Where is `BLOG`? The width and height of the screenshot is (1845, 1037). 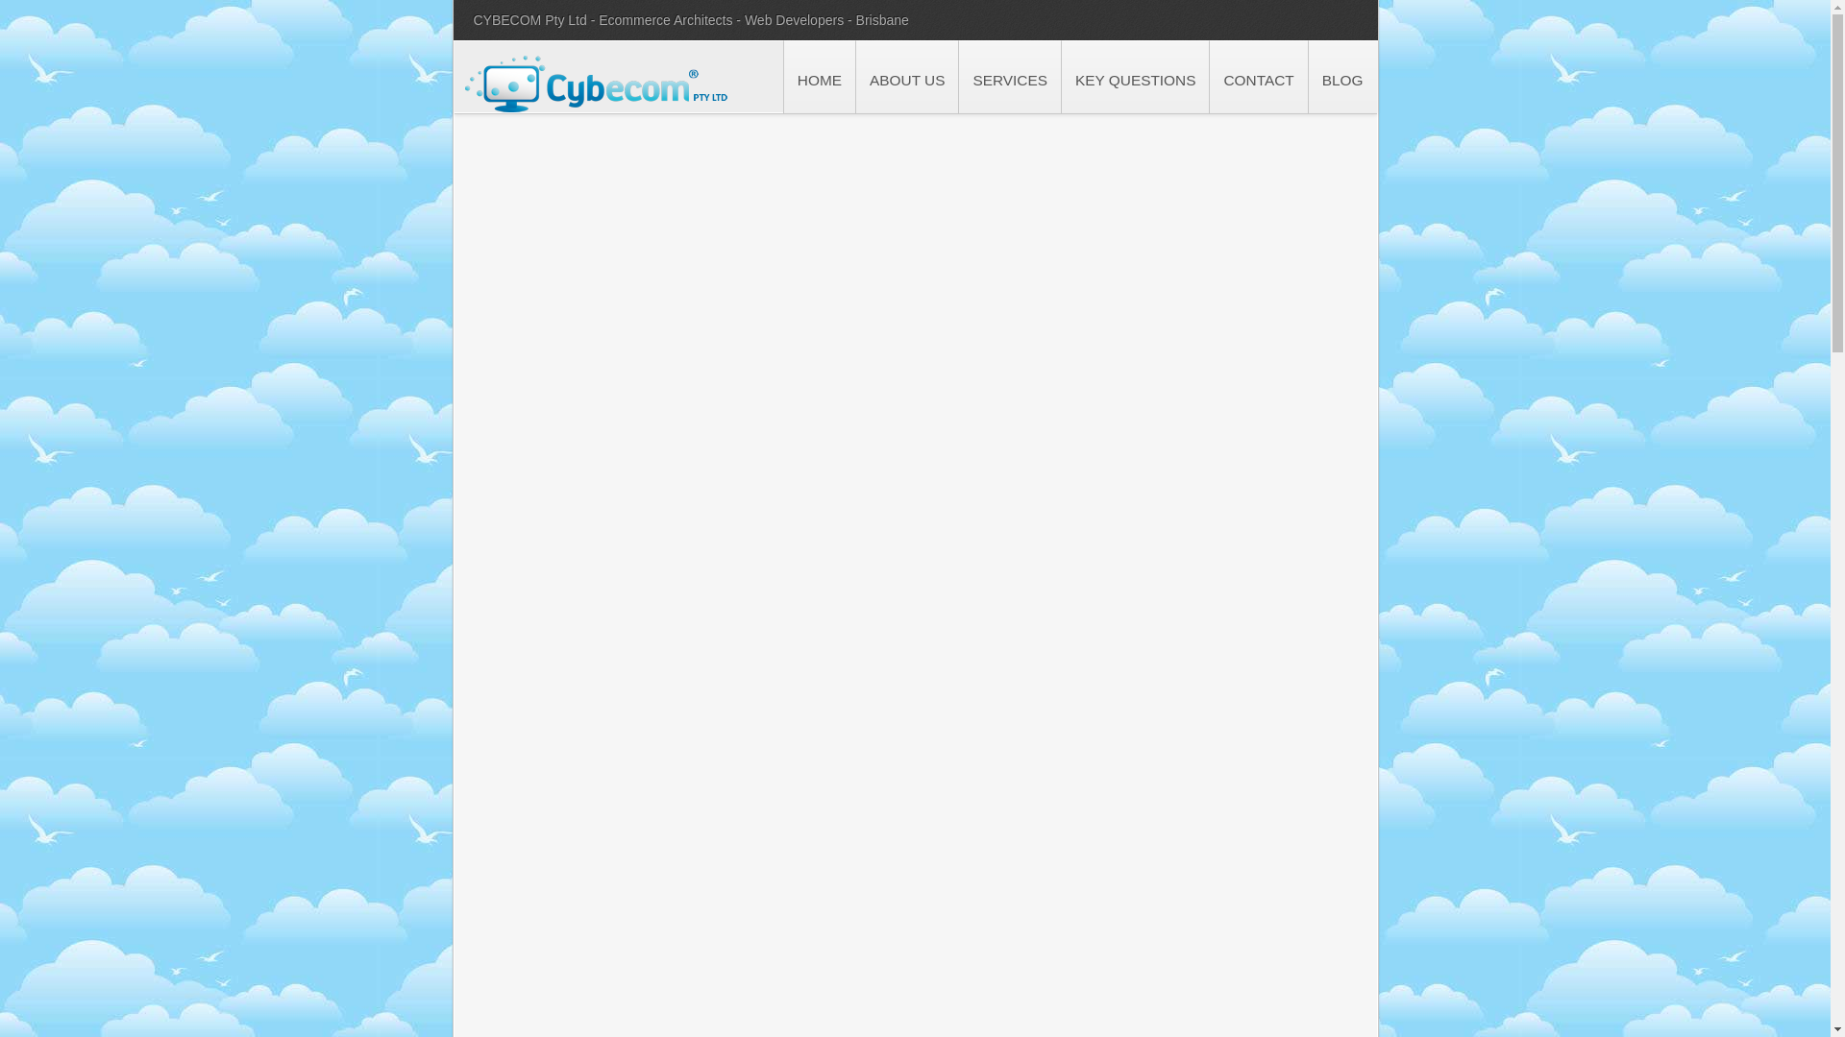
BLOG is located at coordinates (1342, 77).